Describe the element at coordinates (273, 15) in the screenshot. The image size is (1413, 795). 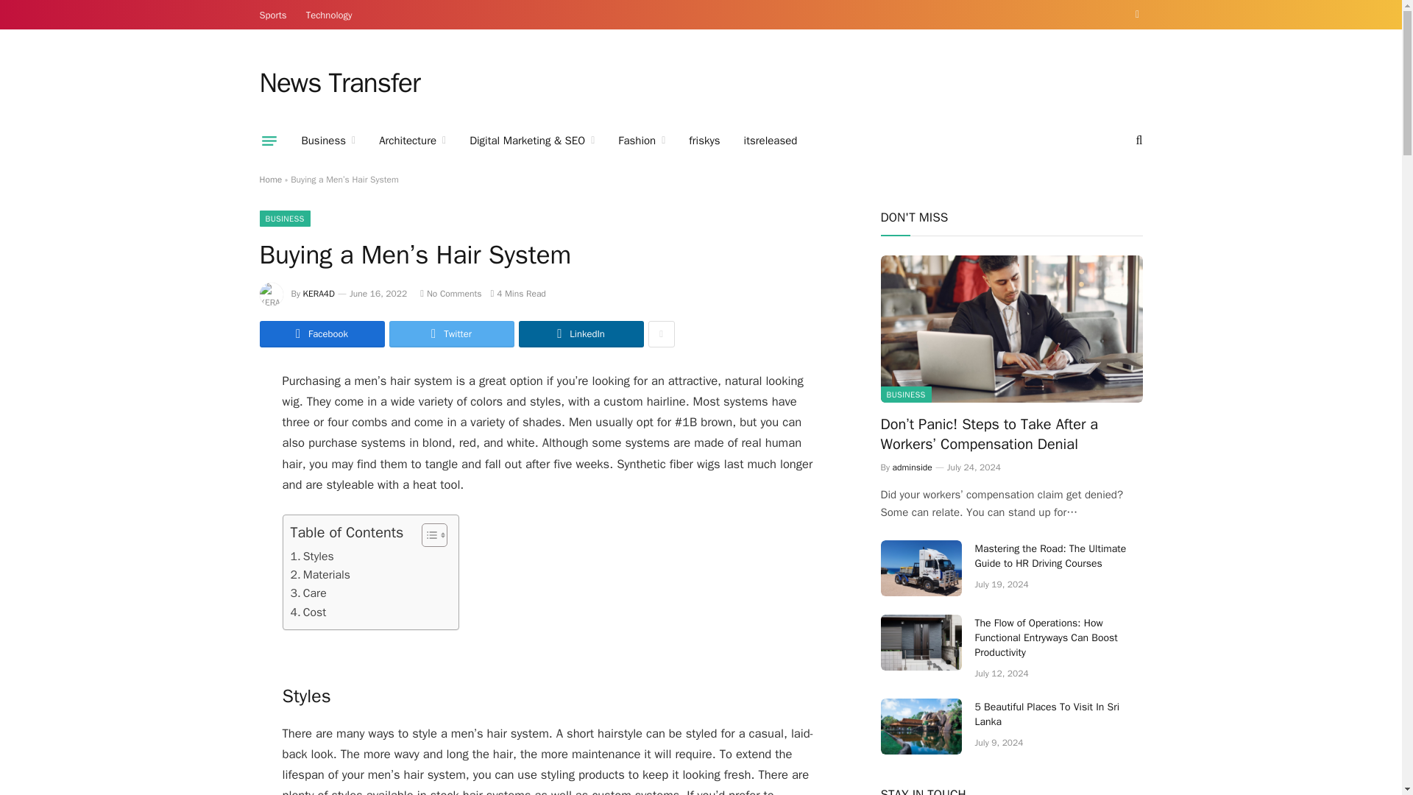
I see `Sports` at that location.